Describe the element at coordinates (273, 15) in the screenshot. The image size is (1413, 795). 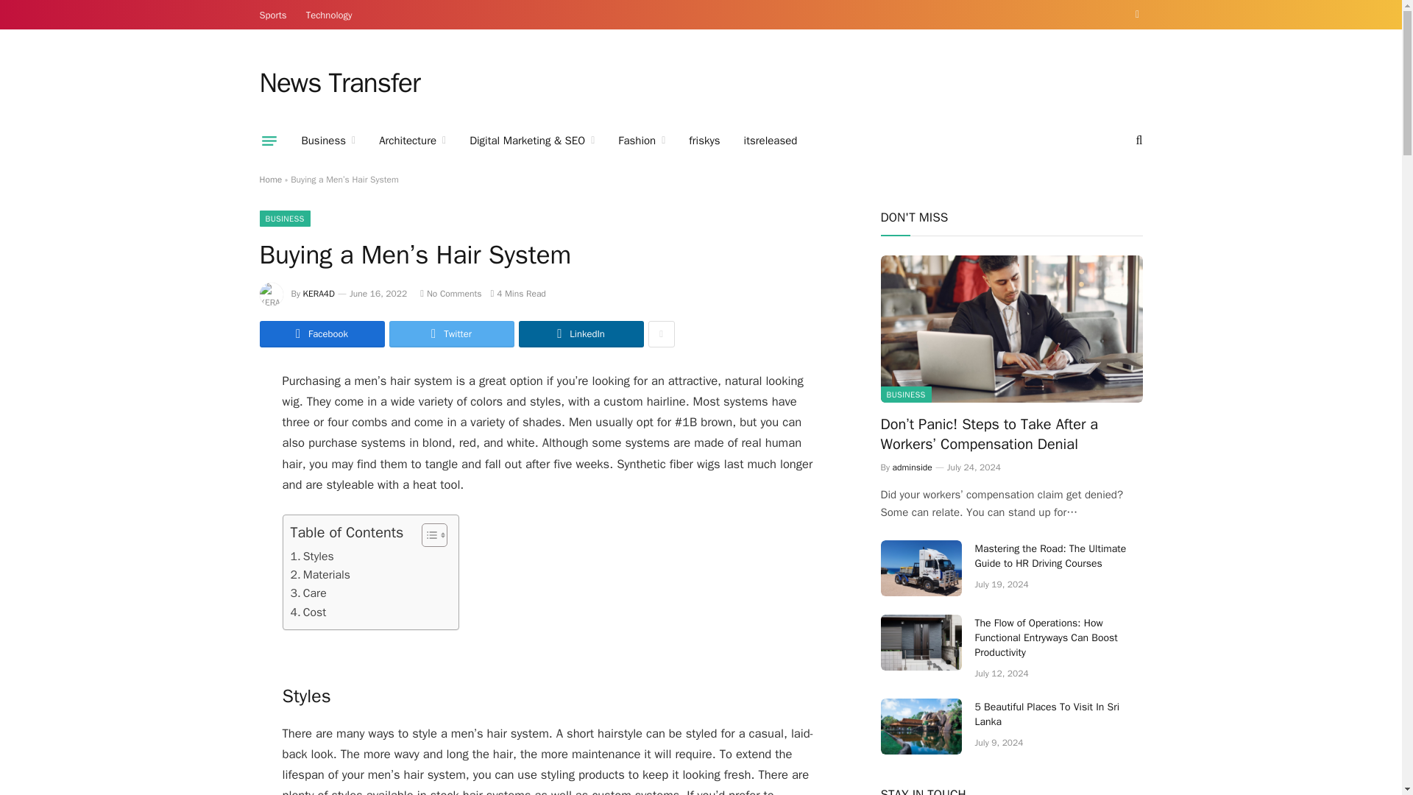
I see `Sports` at that location.